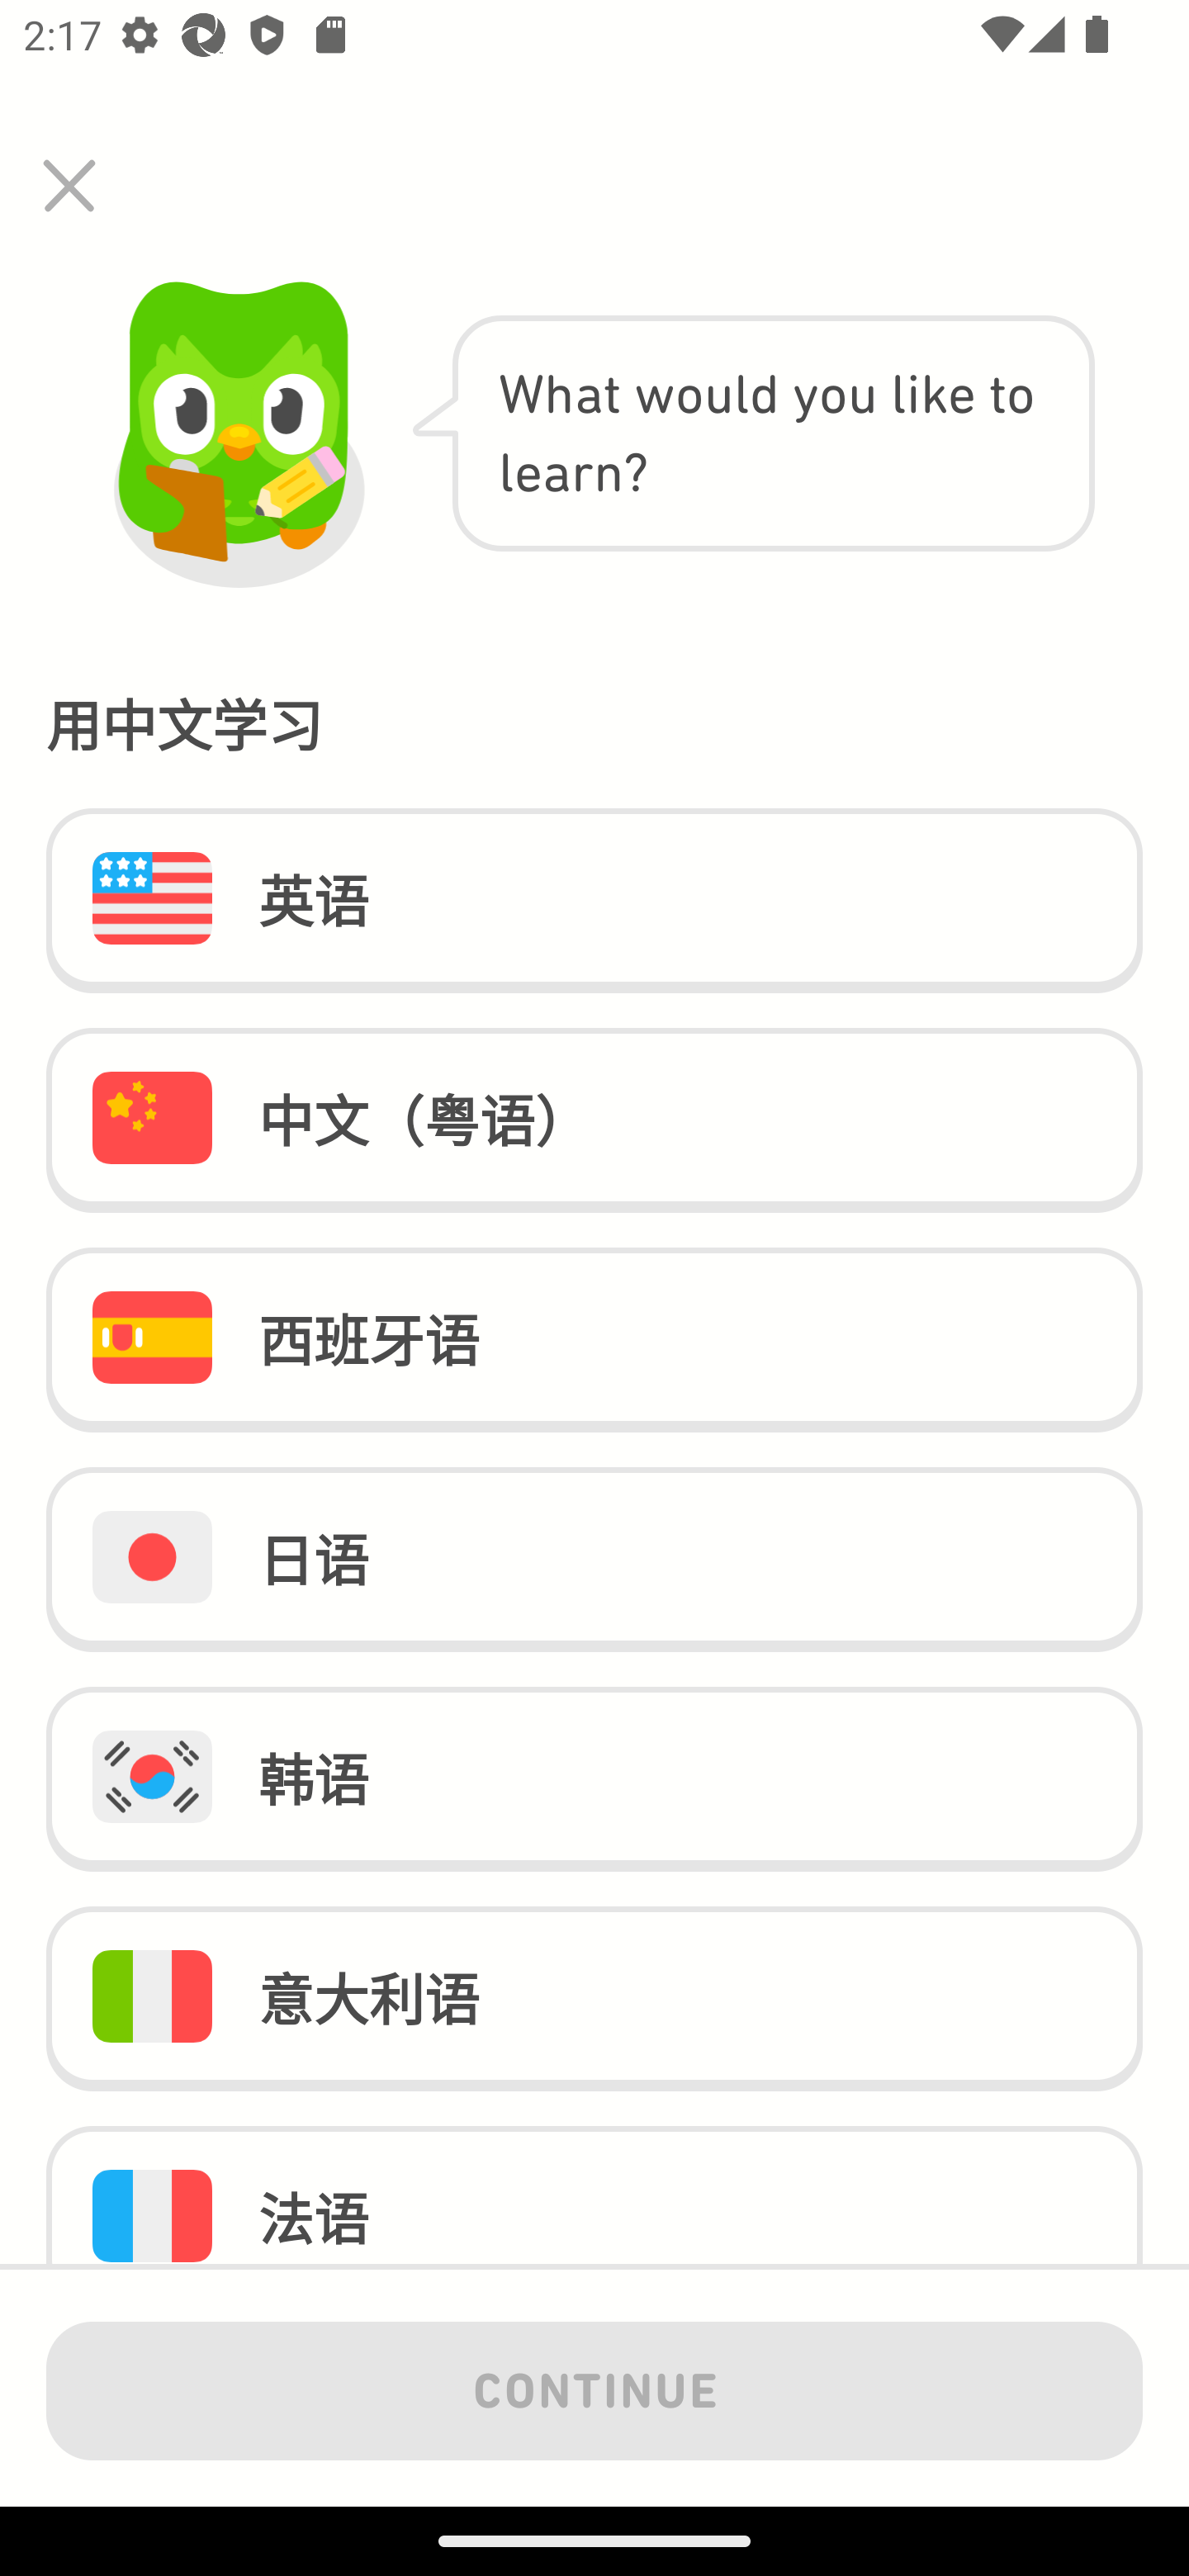  Describe the element at coordinates (594, 1339) in the screenshot. I see `西班牙语` at that location.